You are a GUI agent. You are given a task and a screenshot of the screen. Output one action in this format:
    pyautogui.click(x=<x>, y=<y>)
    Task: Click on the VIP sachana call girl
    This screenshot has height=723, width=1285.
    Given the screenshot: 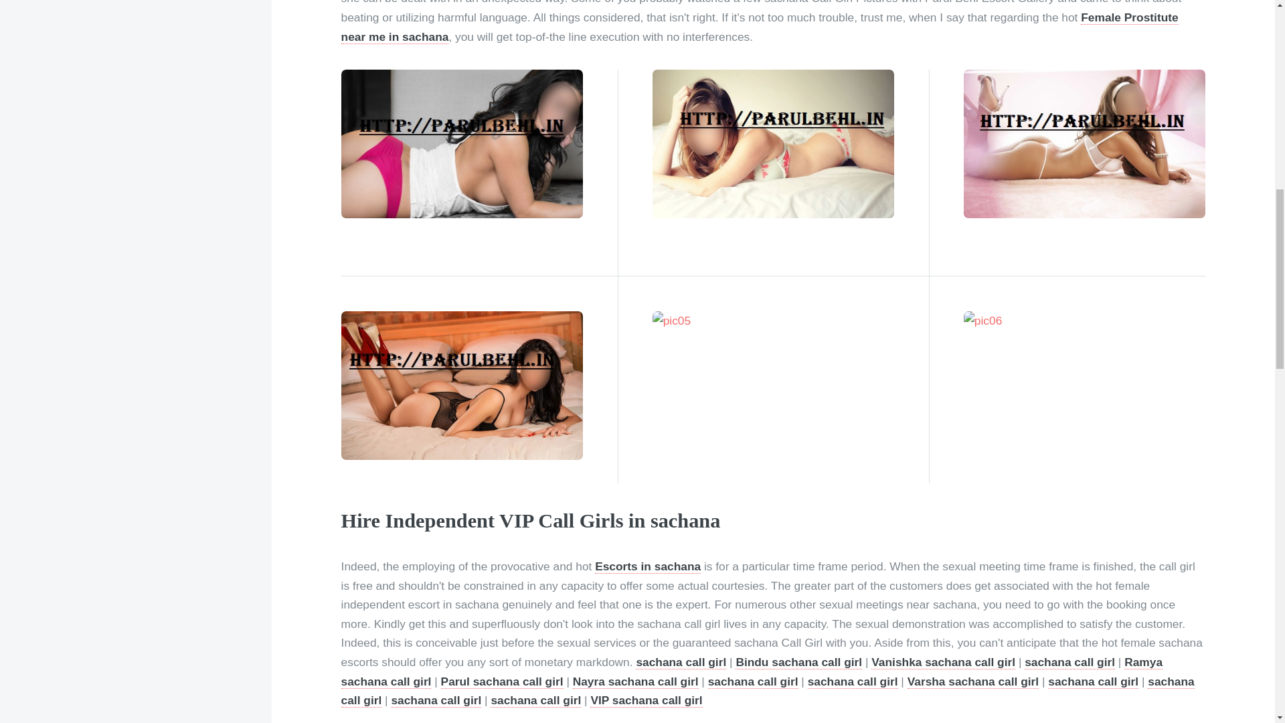 What is the action you would take?
    pyautogui.click(x=645, y=700)
    